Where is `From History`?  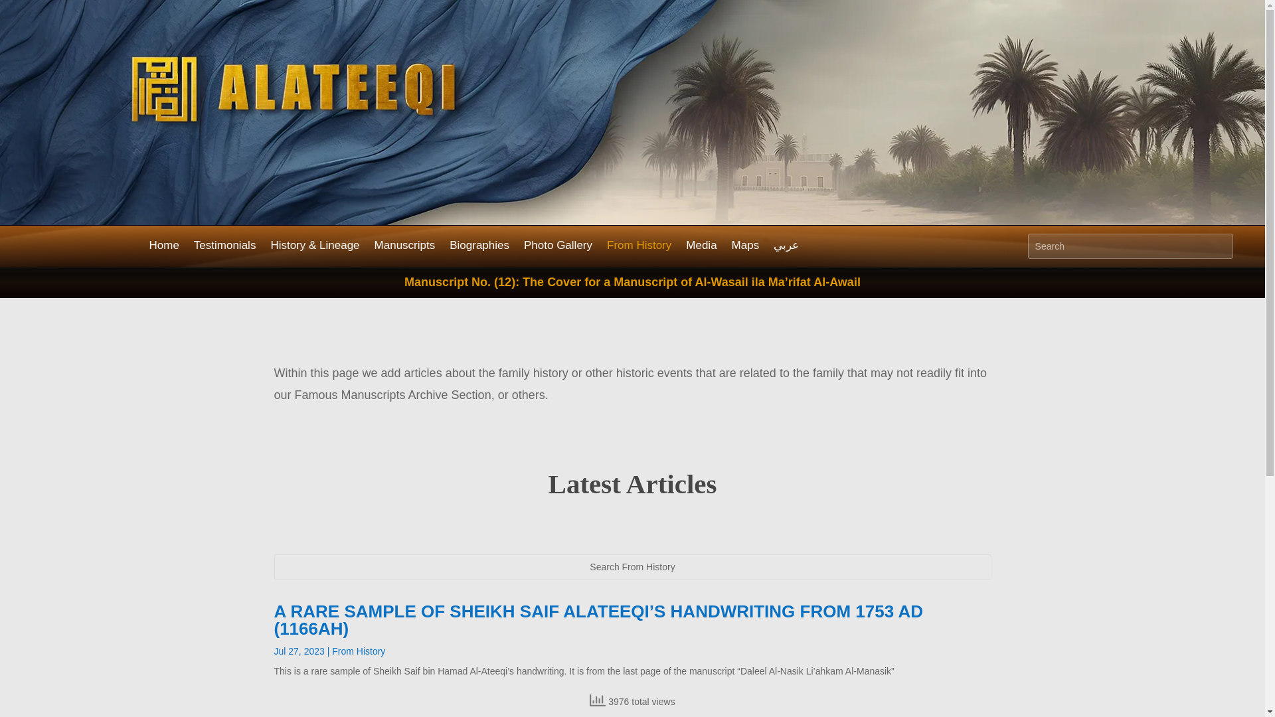 From History is located at coordinates (639, 248).